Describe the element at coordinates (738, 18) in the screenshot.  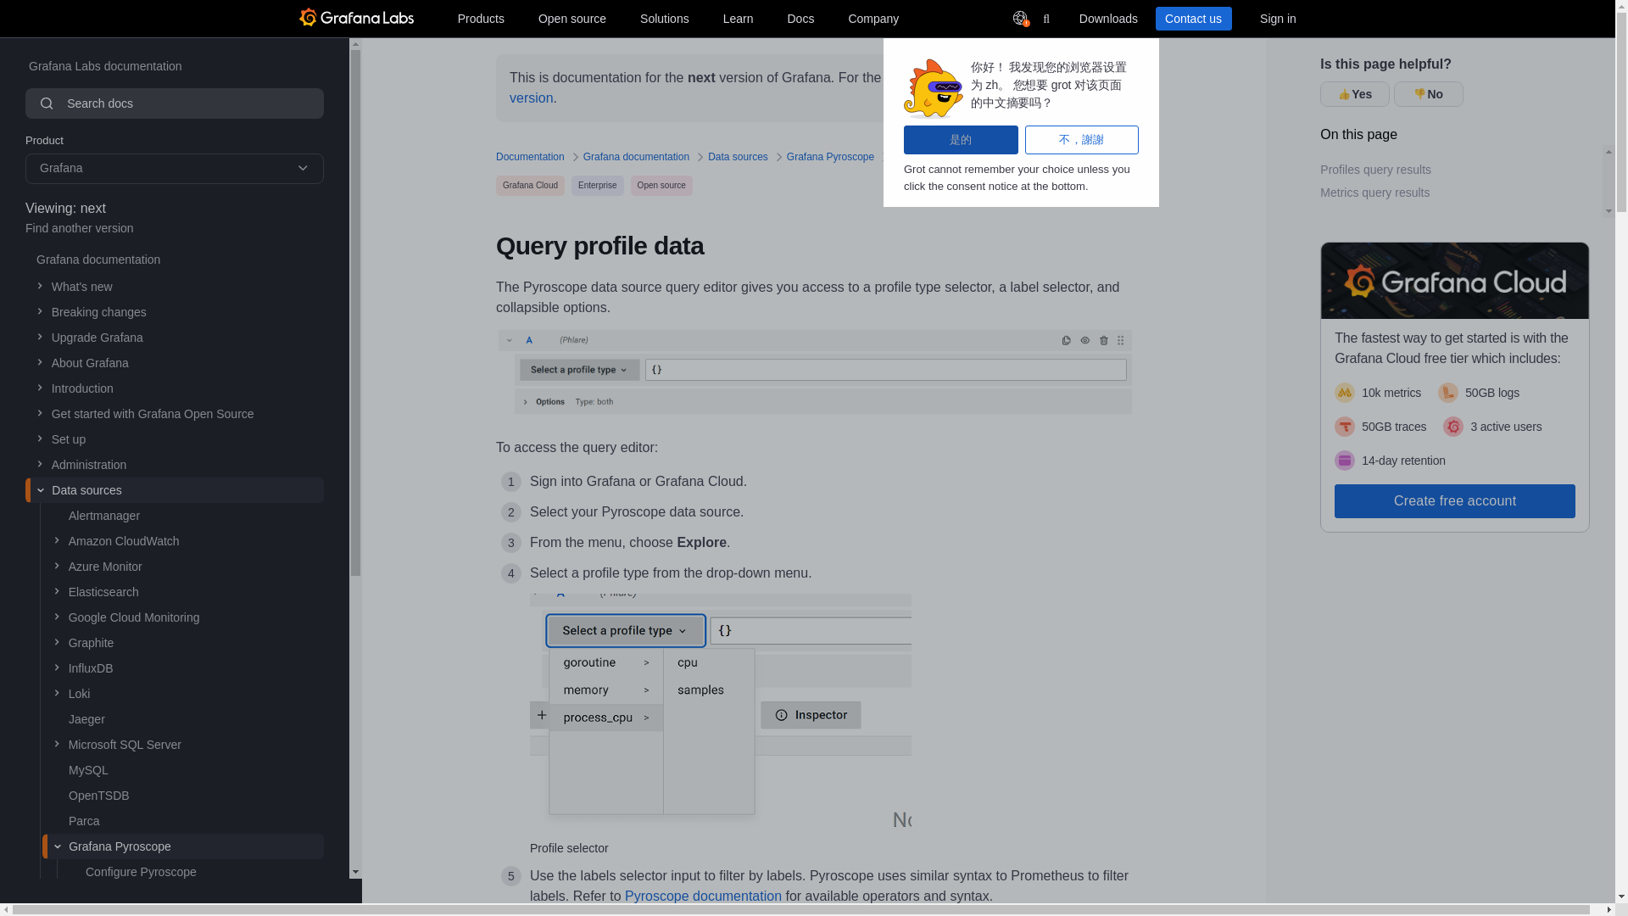
I see `Docs` at that location.